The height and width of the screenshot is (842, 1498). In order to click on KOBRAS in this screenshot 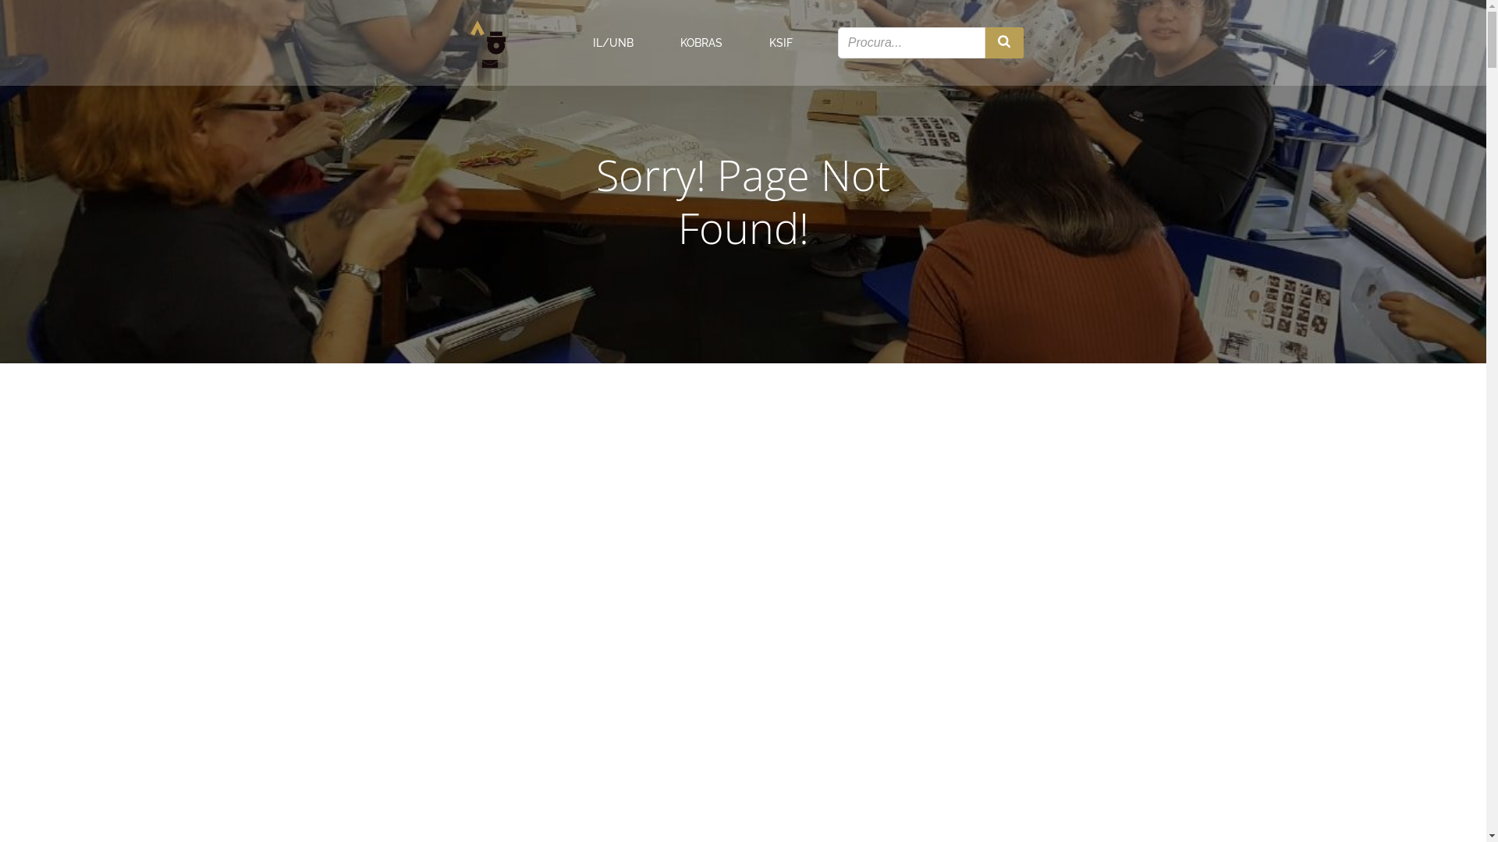, I will do `click(701, 42)`.